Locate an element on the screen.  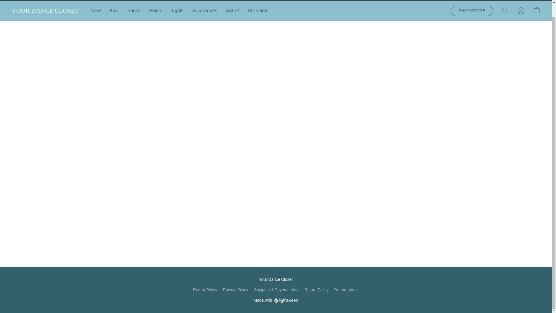
Made with is located at coordinates (276, 300).